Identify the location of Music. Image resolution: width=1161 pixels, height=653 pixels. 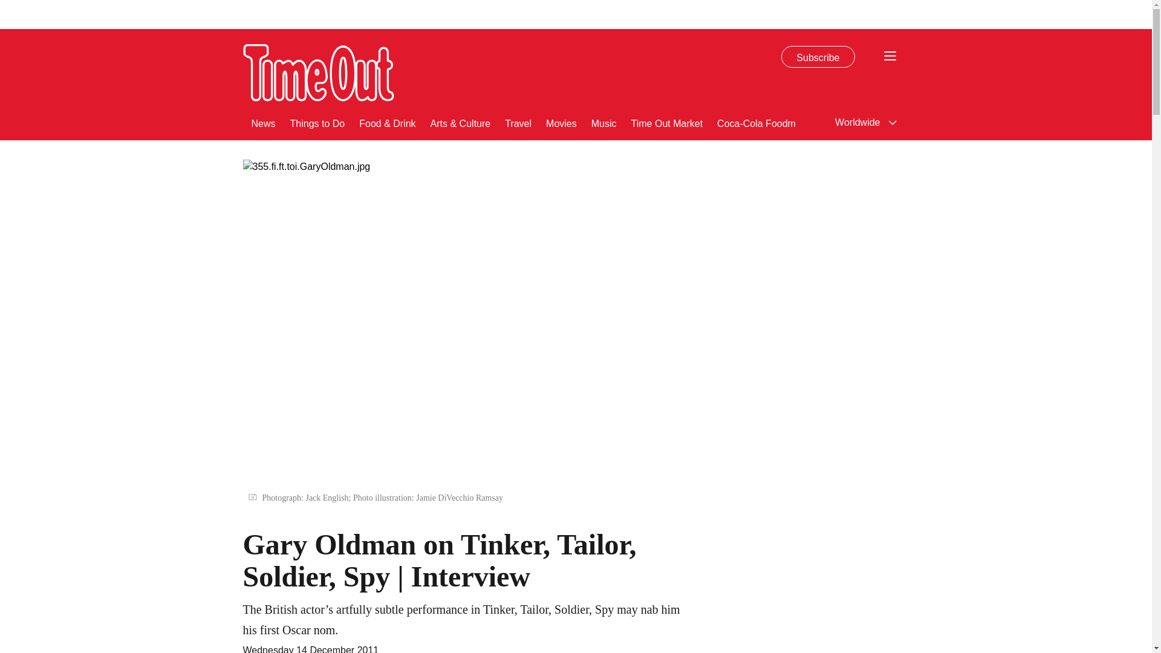
(603, 122).